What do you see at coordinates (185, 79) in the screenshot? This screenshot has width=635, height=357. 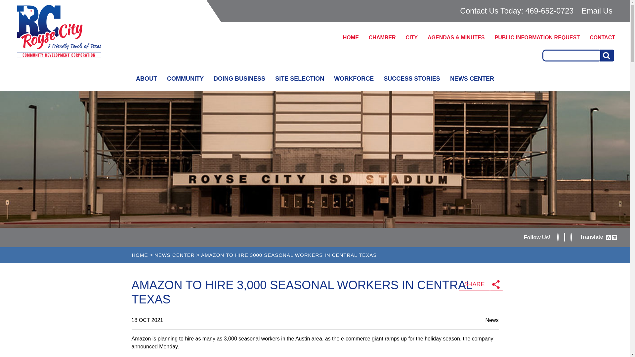 I see `COMMUNITY` at bounding box center [185, 79].